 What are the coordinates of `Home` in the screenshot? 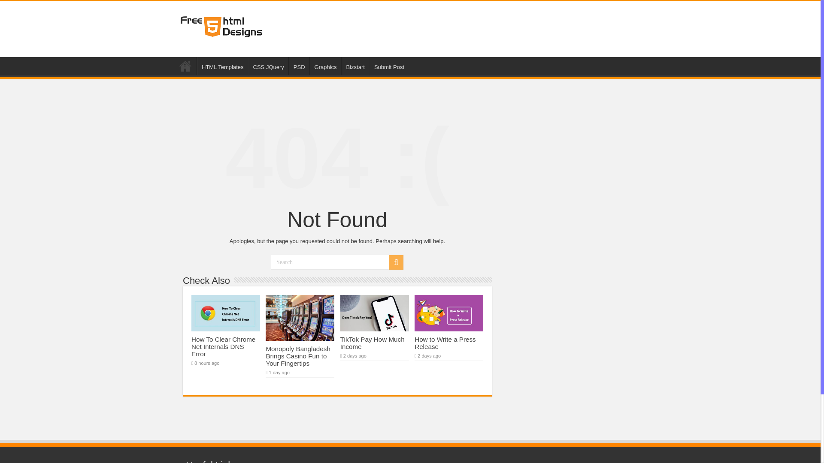 It's located at (185, 66).